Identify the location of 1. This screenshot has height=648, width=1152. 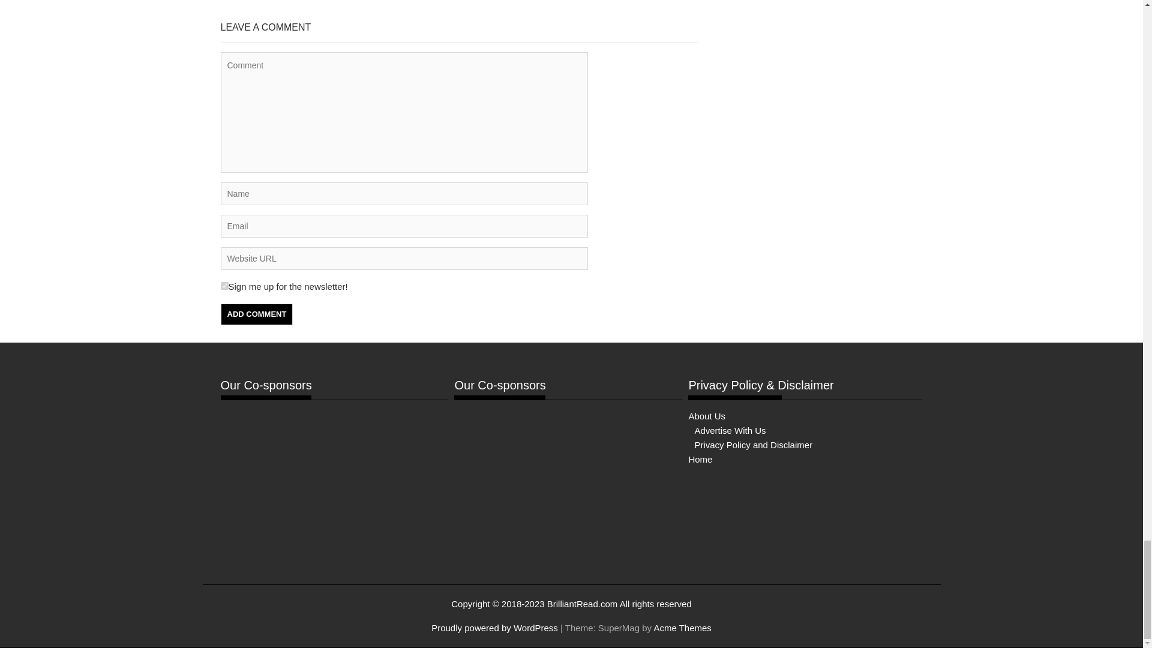
(224, 286).